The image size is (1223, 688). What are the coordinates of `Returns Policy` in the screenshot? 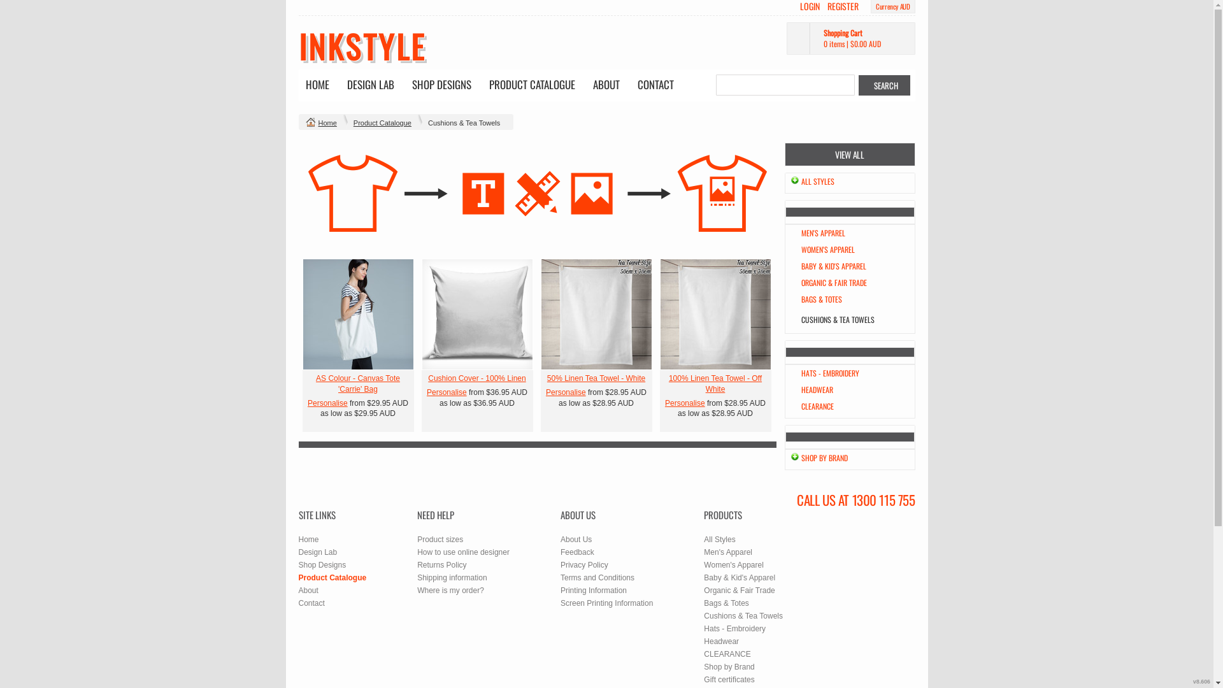 It's located at (442, 564).